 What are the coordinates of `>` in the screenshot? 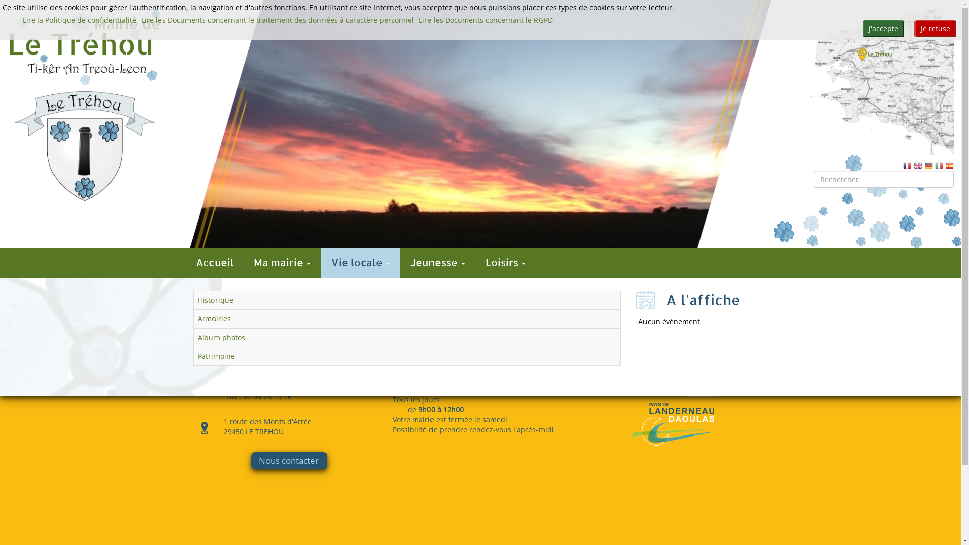 It's located at (761, 122).